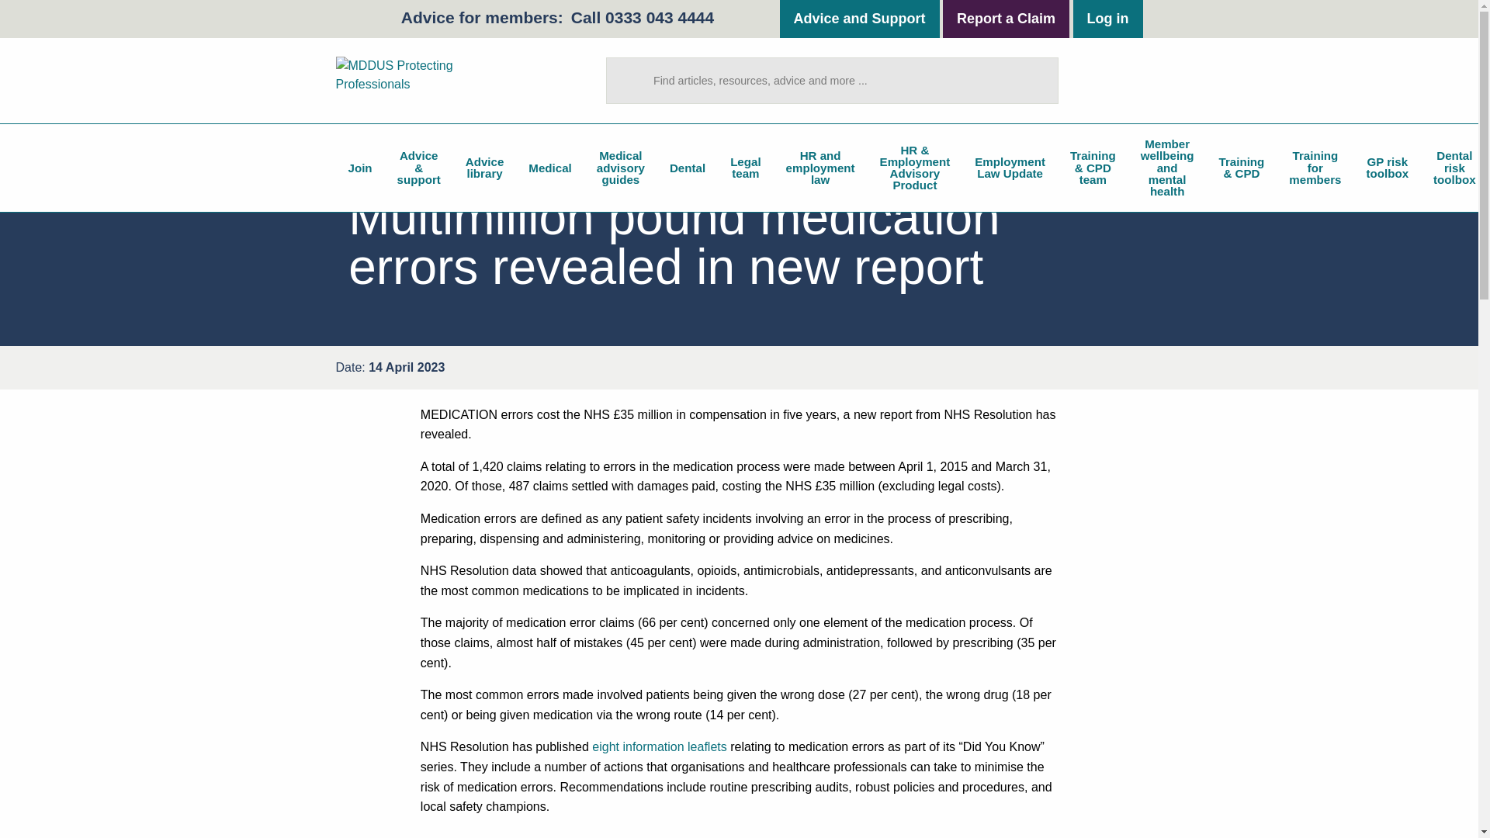  Describe the element at coordinates (860, 19) in the screenshot. I see `Advice and Support` at that location.